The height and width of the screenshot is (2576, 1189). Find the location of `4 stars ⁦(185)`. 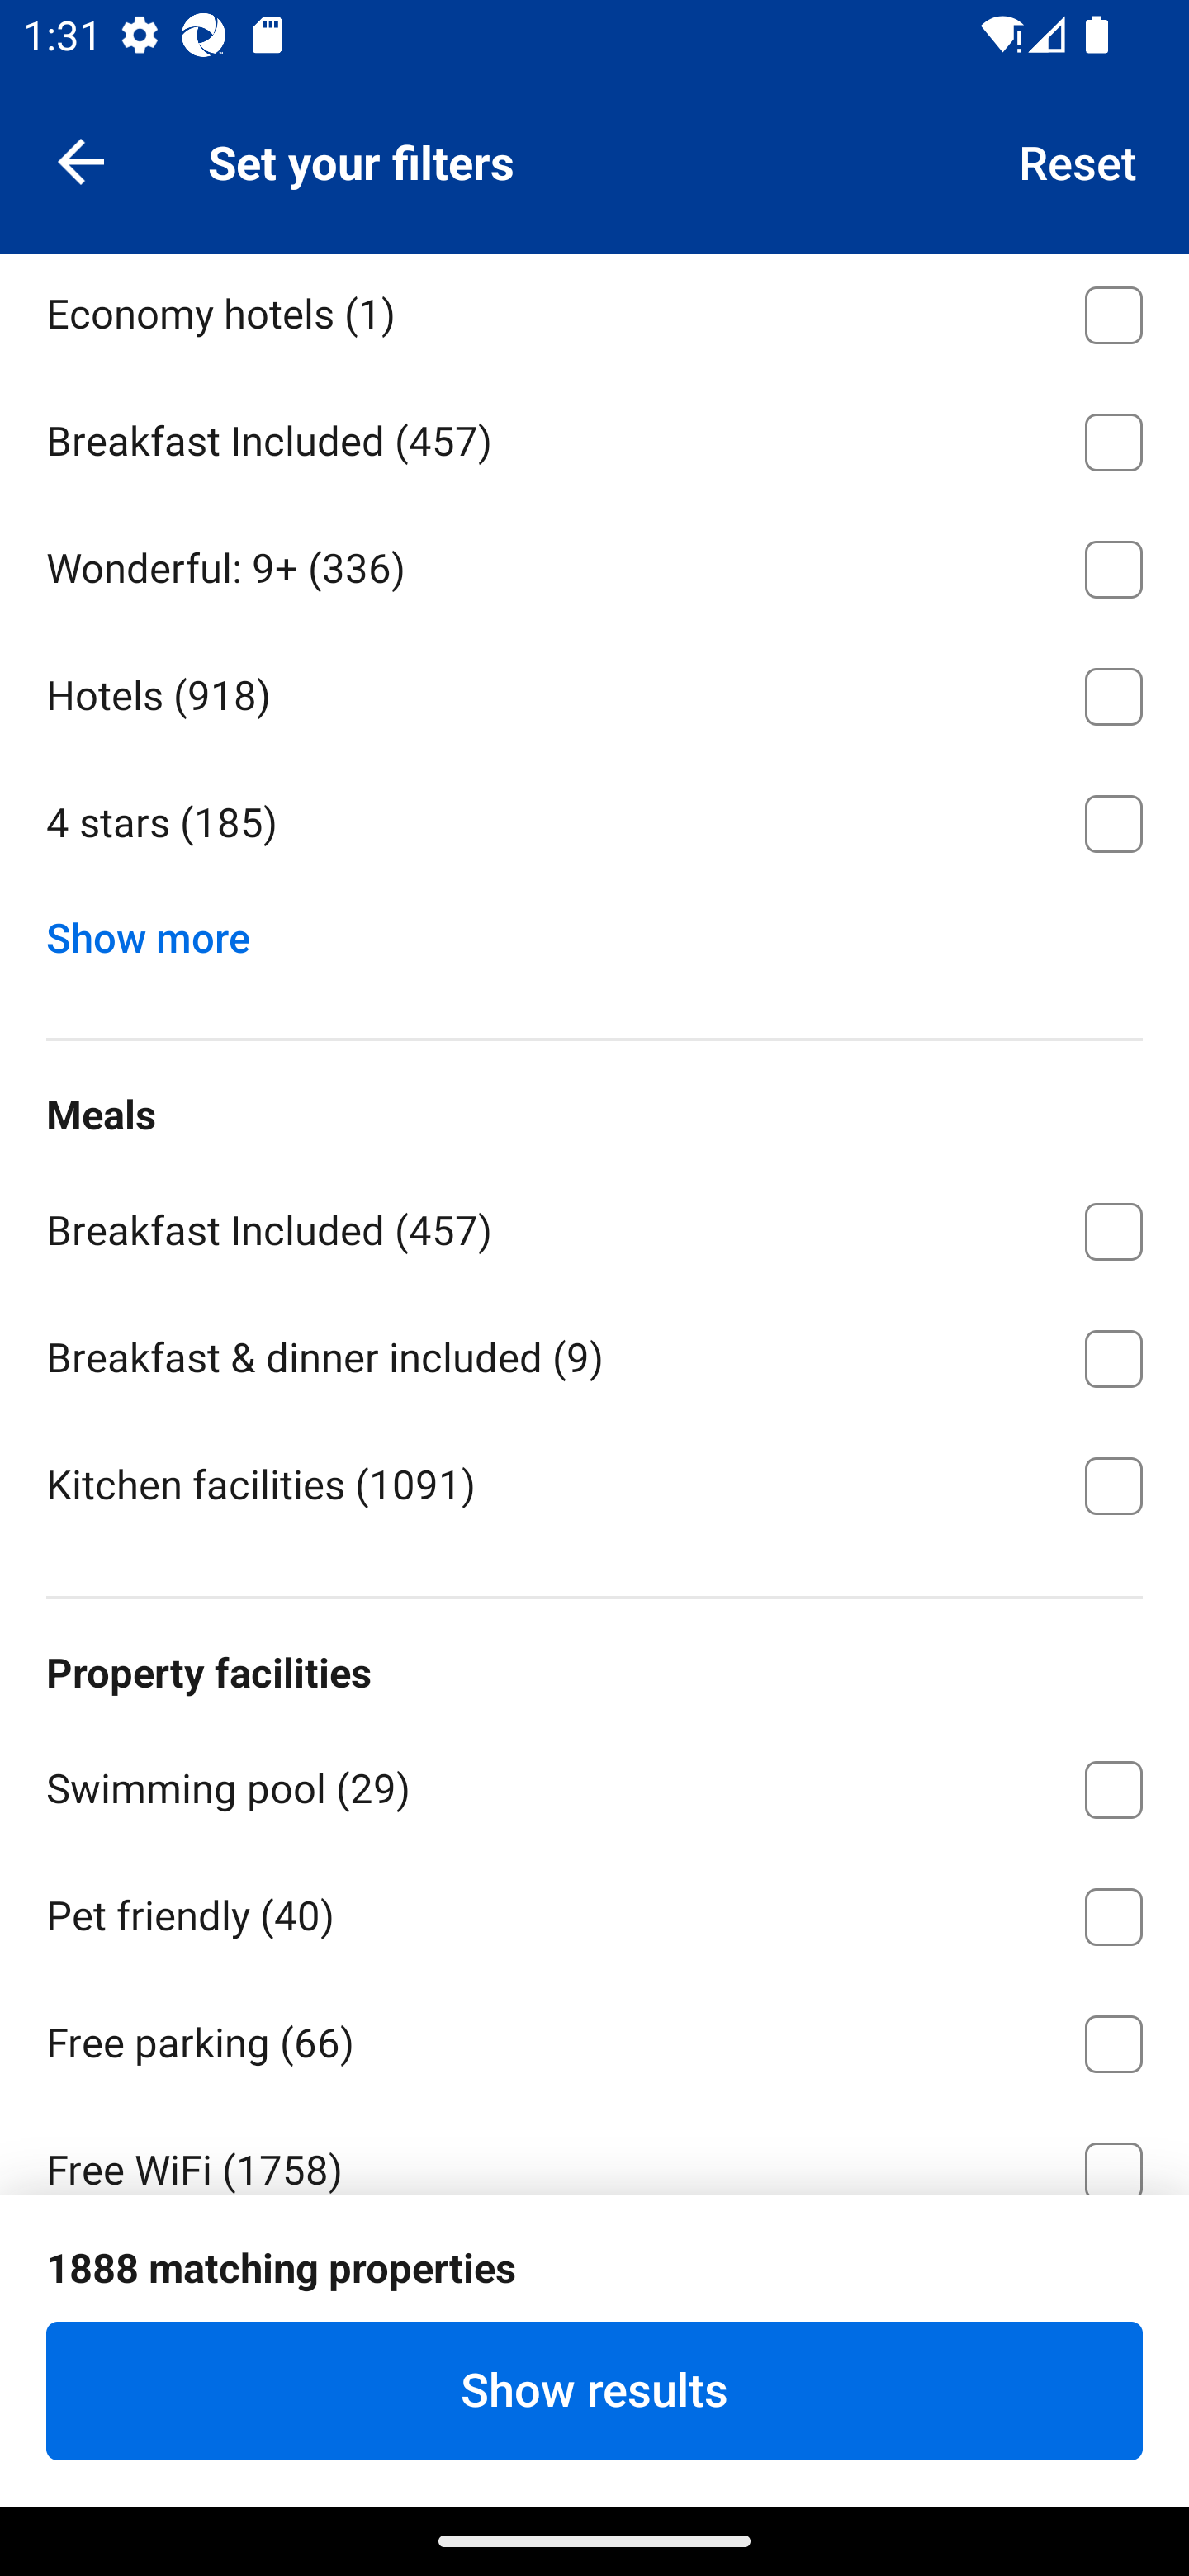

4 stars ⁦(185) is located at coordinates (594, 824).